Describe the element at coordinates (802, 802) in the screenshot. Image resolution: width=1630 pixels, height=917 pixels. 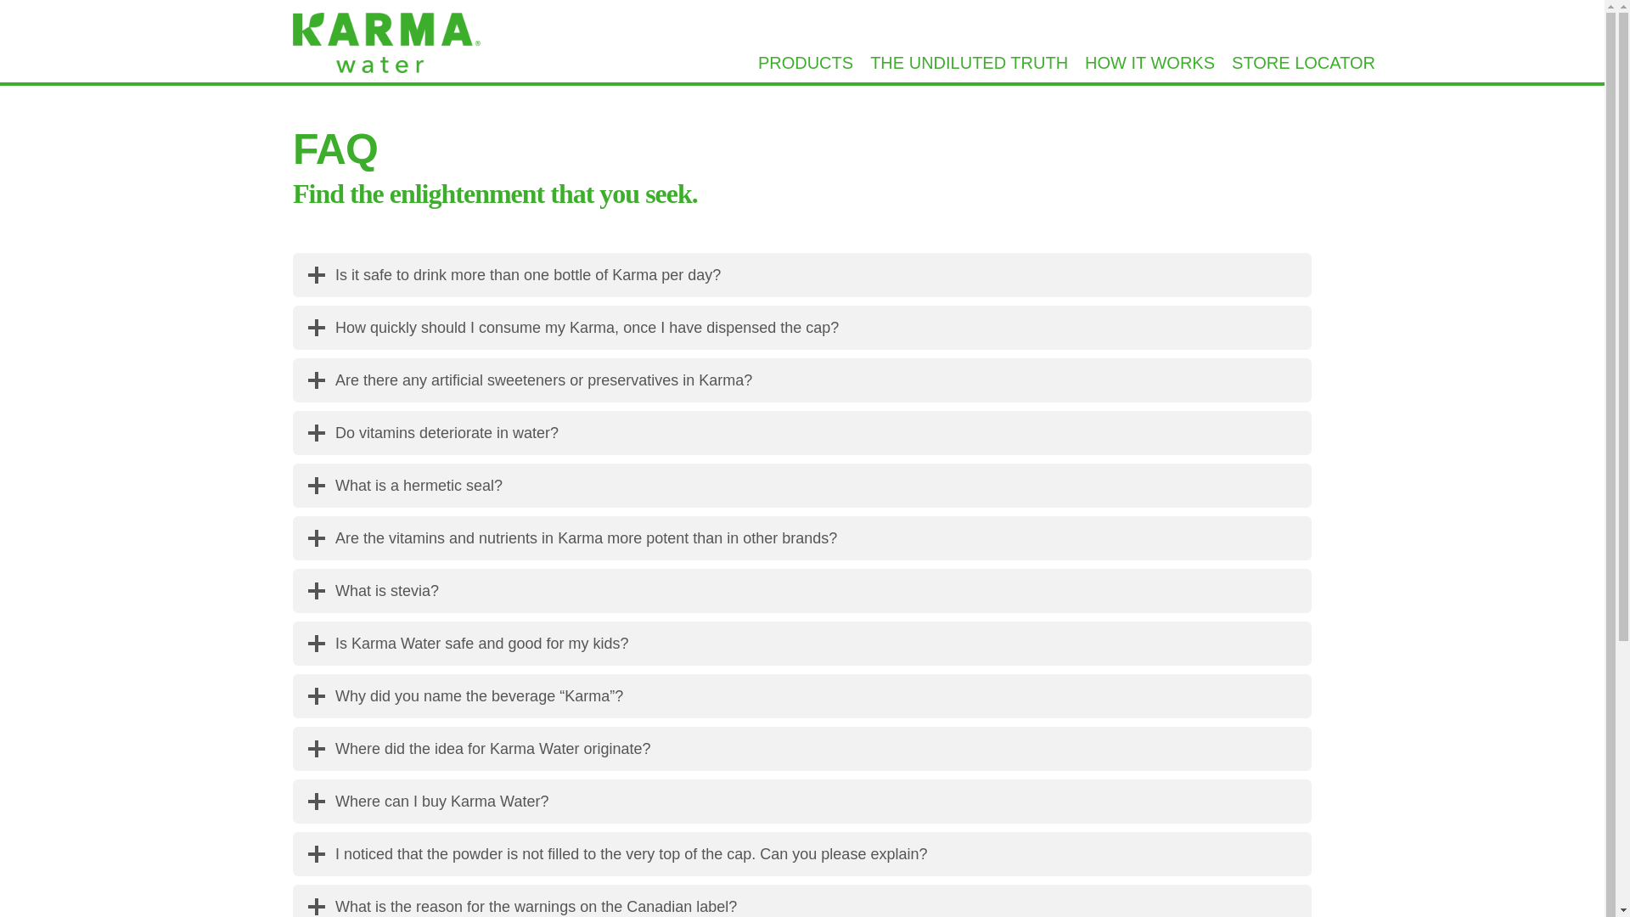
I see `Where can I buy Karma Water?` at that location.